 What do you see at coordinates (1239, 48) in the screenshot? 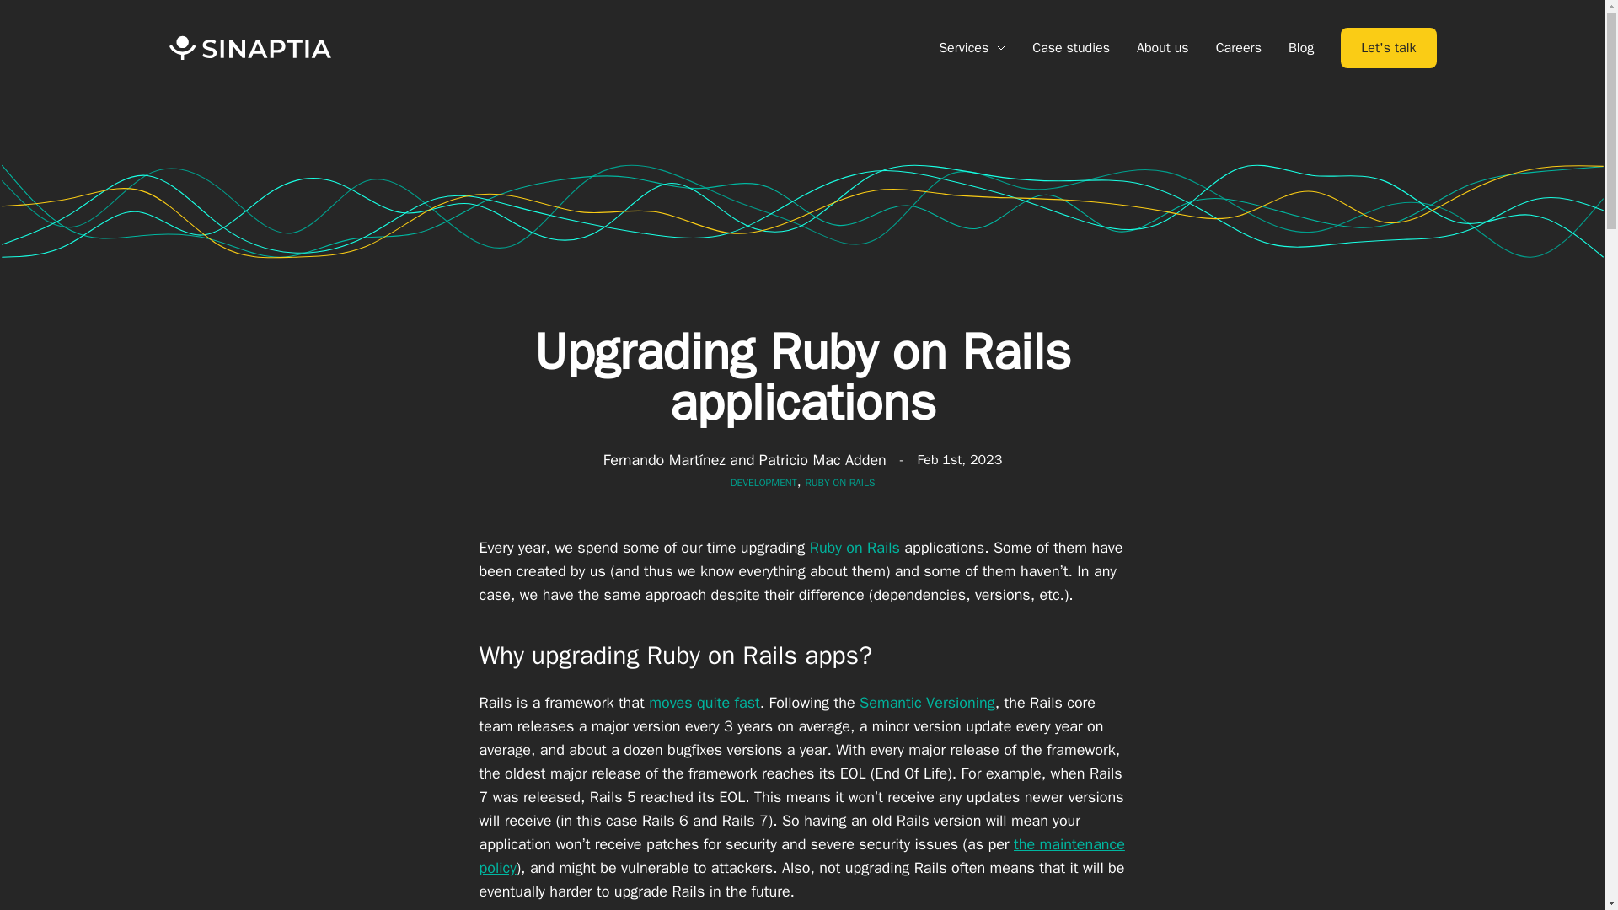
I see `Careers` at bounding box center [1239, 48].